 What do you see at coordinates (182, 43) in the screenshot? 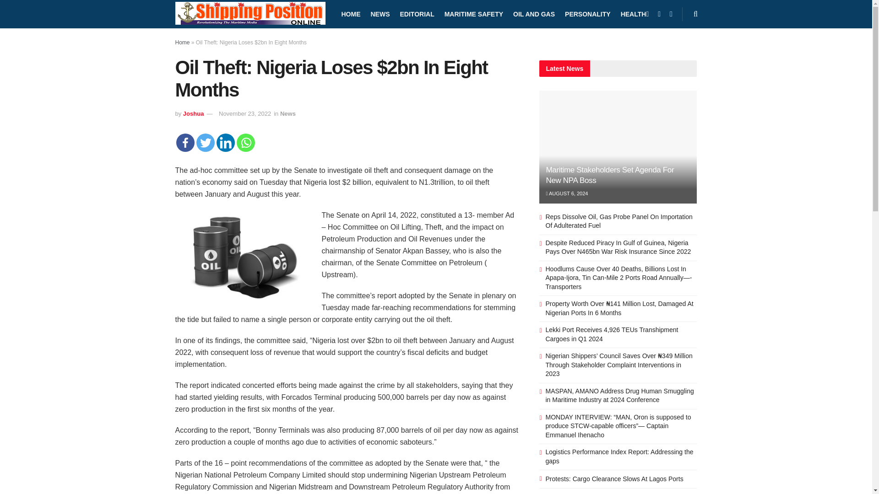
I see `Home` at bounding box center [182, 43].